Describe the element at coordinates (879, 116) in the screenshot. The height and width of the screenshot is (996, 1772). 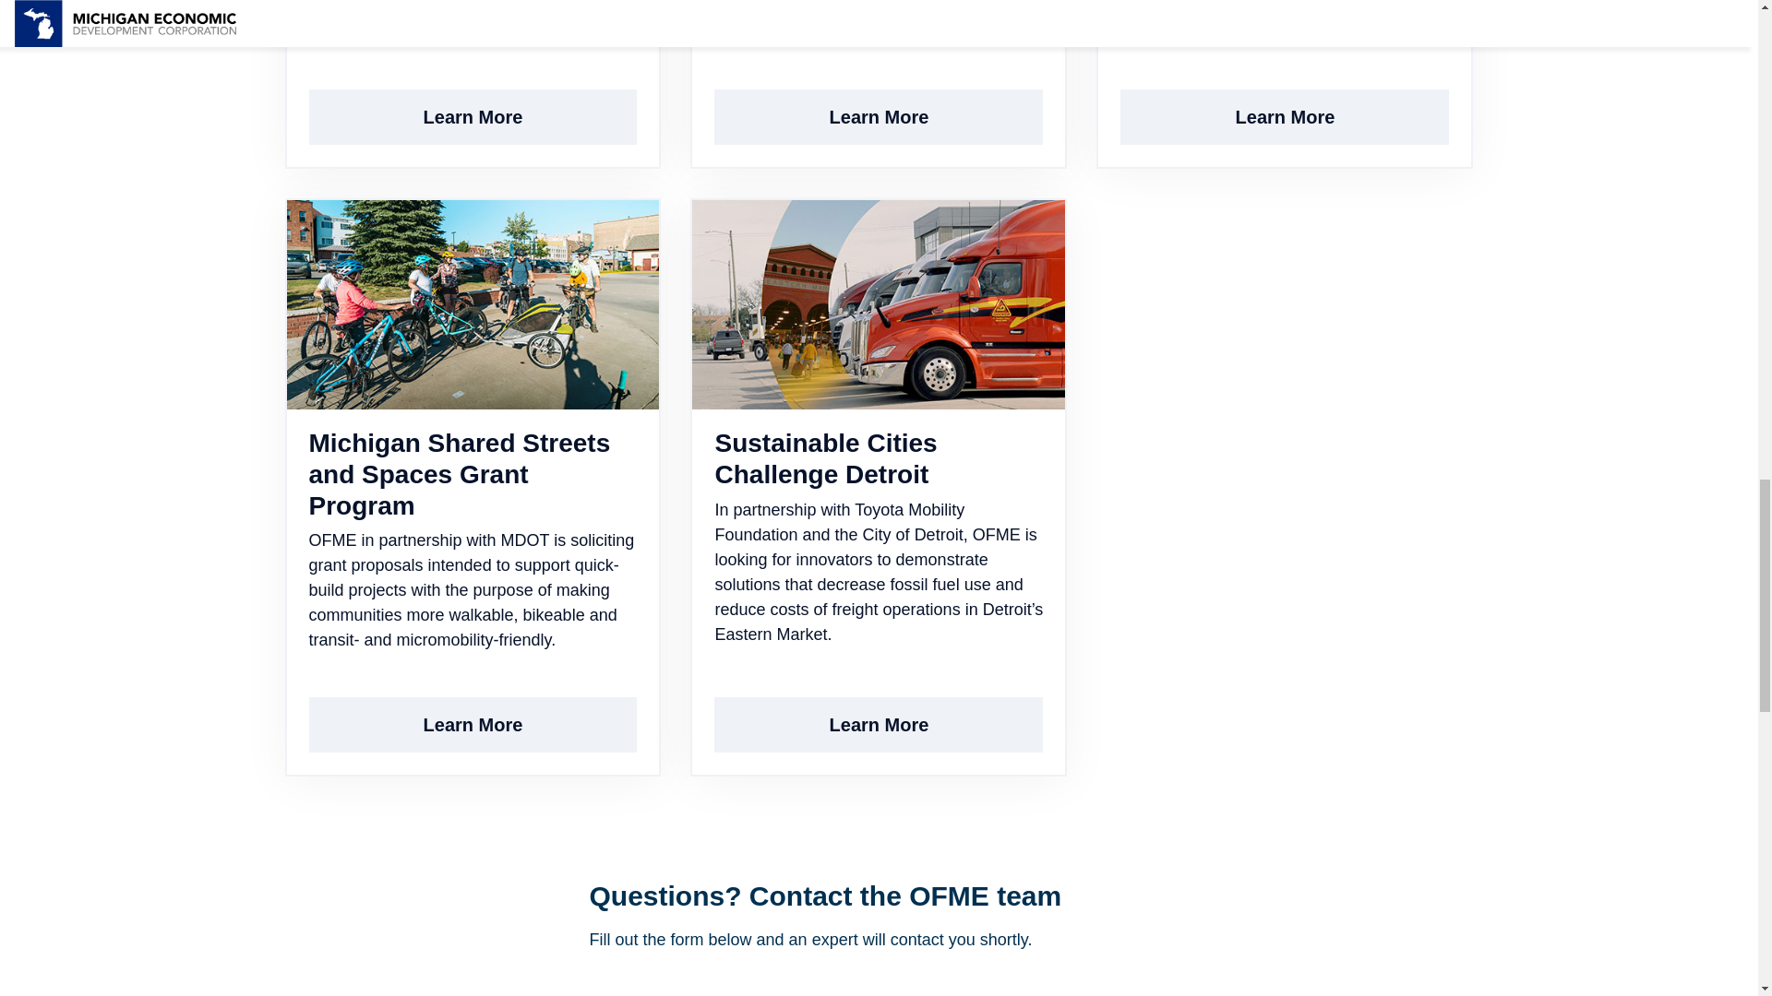
I see `Learn More` at that location.